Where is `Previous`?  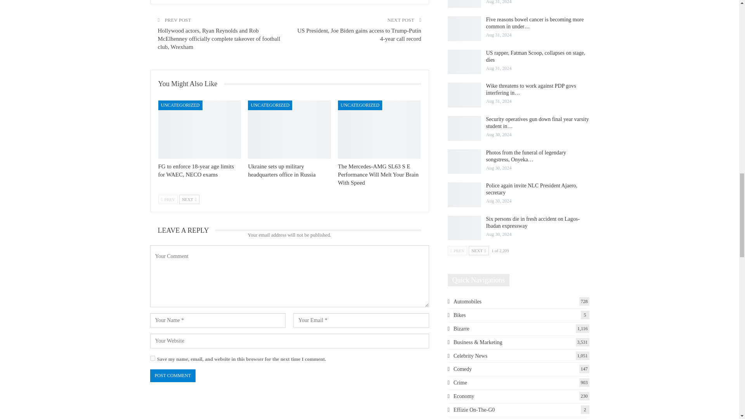
Previous is located at coordinates (168, 199).